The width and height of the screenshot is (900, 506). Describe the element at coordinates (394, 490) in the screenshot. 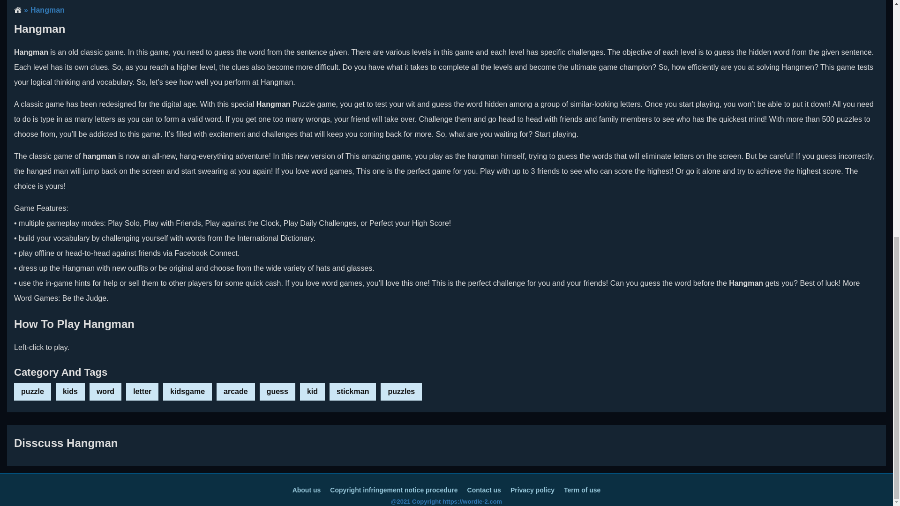

I see `Copyright infringement notice procedure` at that location.